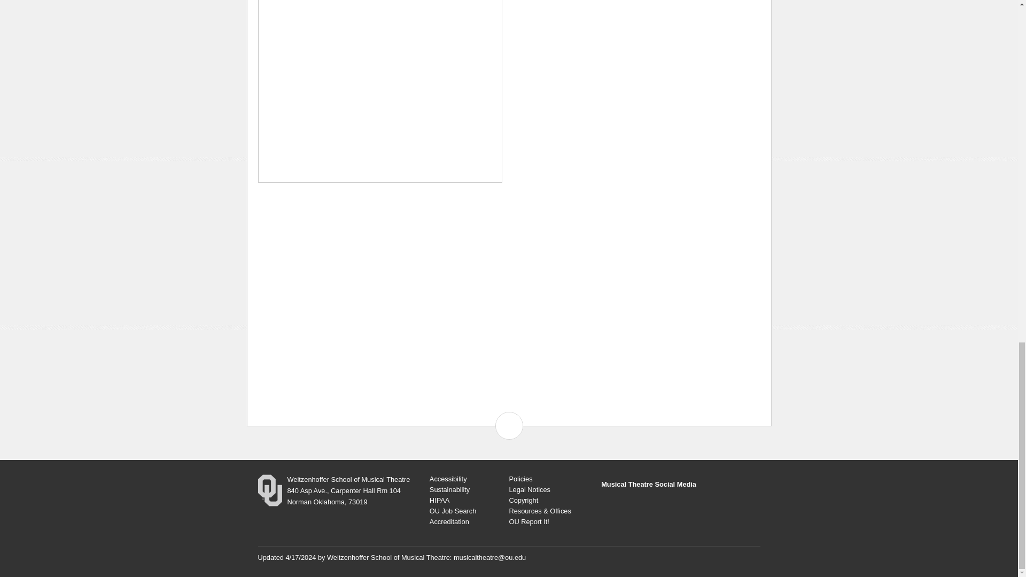  Describe the element at coordinates (523, 500) in the screenshot. I see `Copyright` at that location.